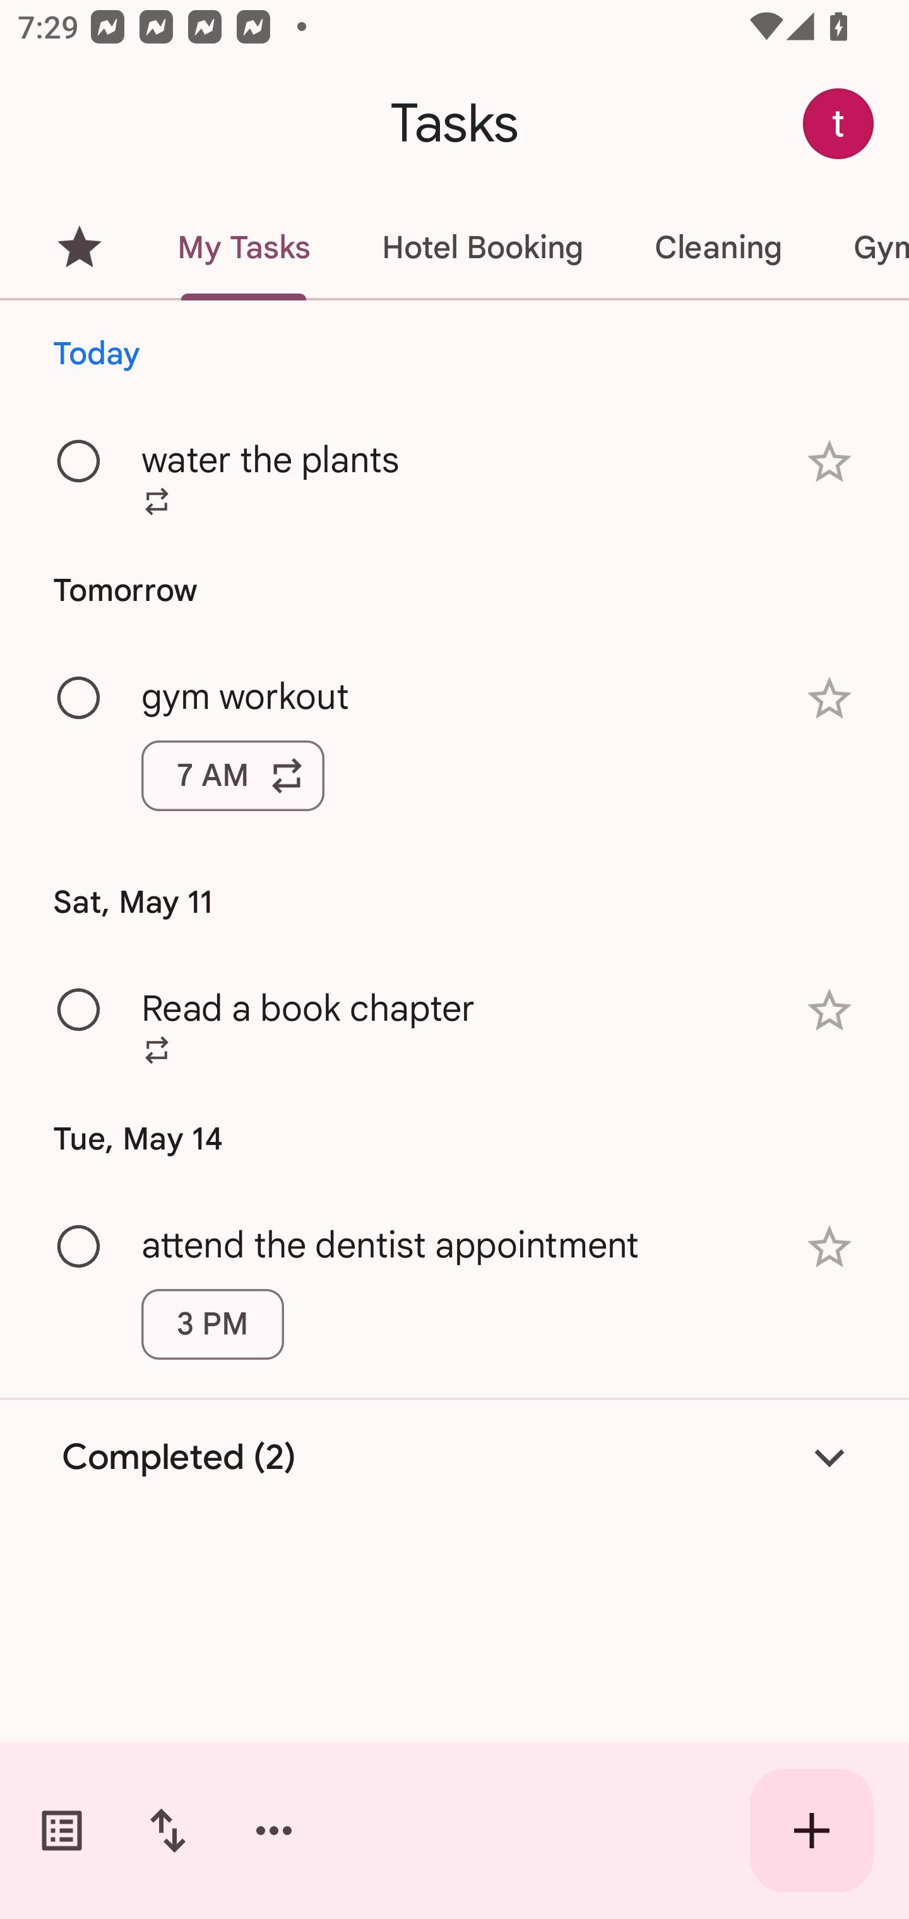 The height and width of the screenshot is (1919, 909). Describe the element at coordinates (233, 776) in the screenshot. I see `7 AM` at that location.